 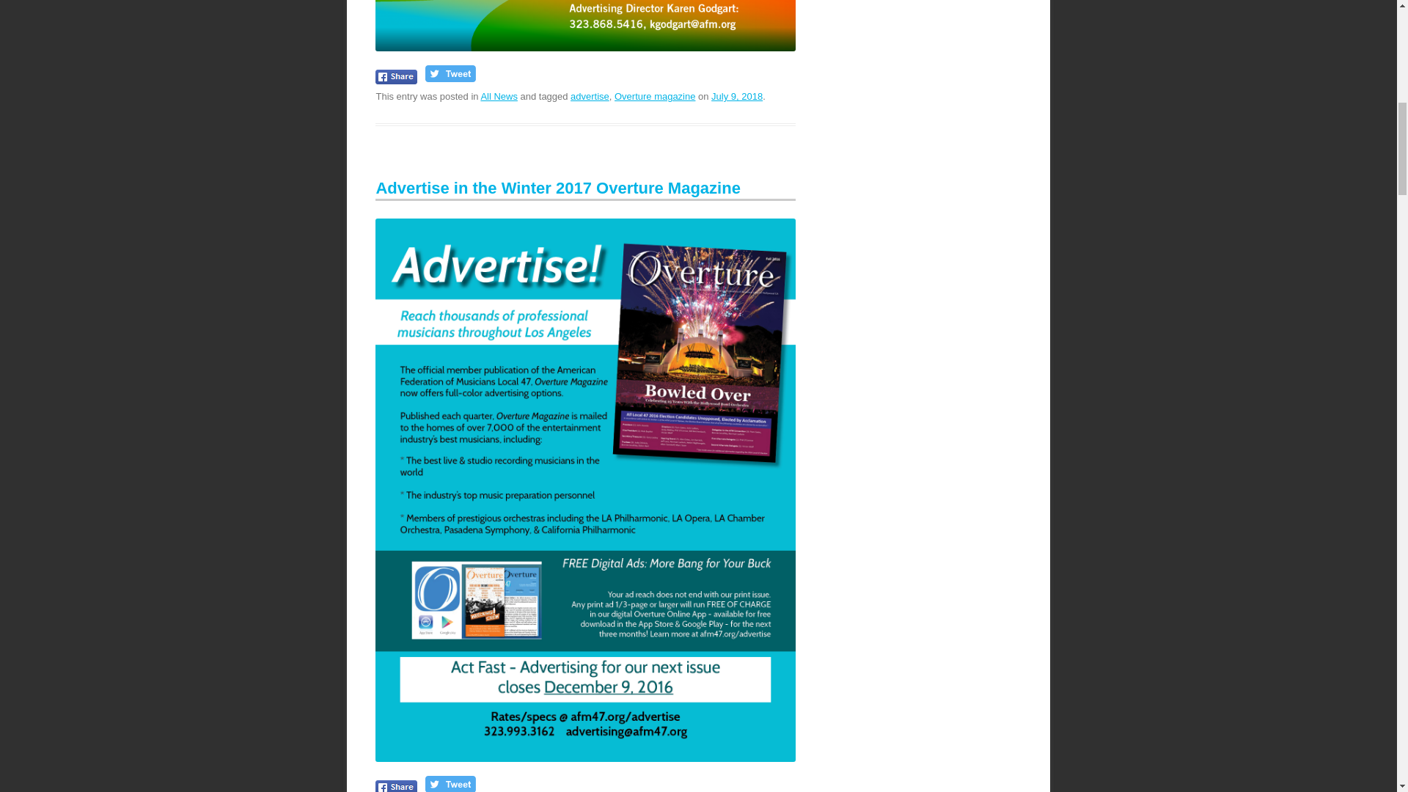 I want to click on Tweet, so click(x=450, y=784).